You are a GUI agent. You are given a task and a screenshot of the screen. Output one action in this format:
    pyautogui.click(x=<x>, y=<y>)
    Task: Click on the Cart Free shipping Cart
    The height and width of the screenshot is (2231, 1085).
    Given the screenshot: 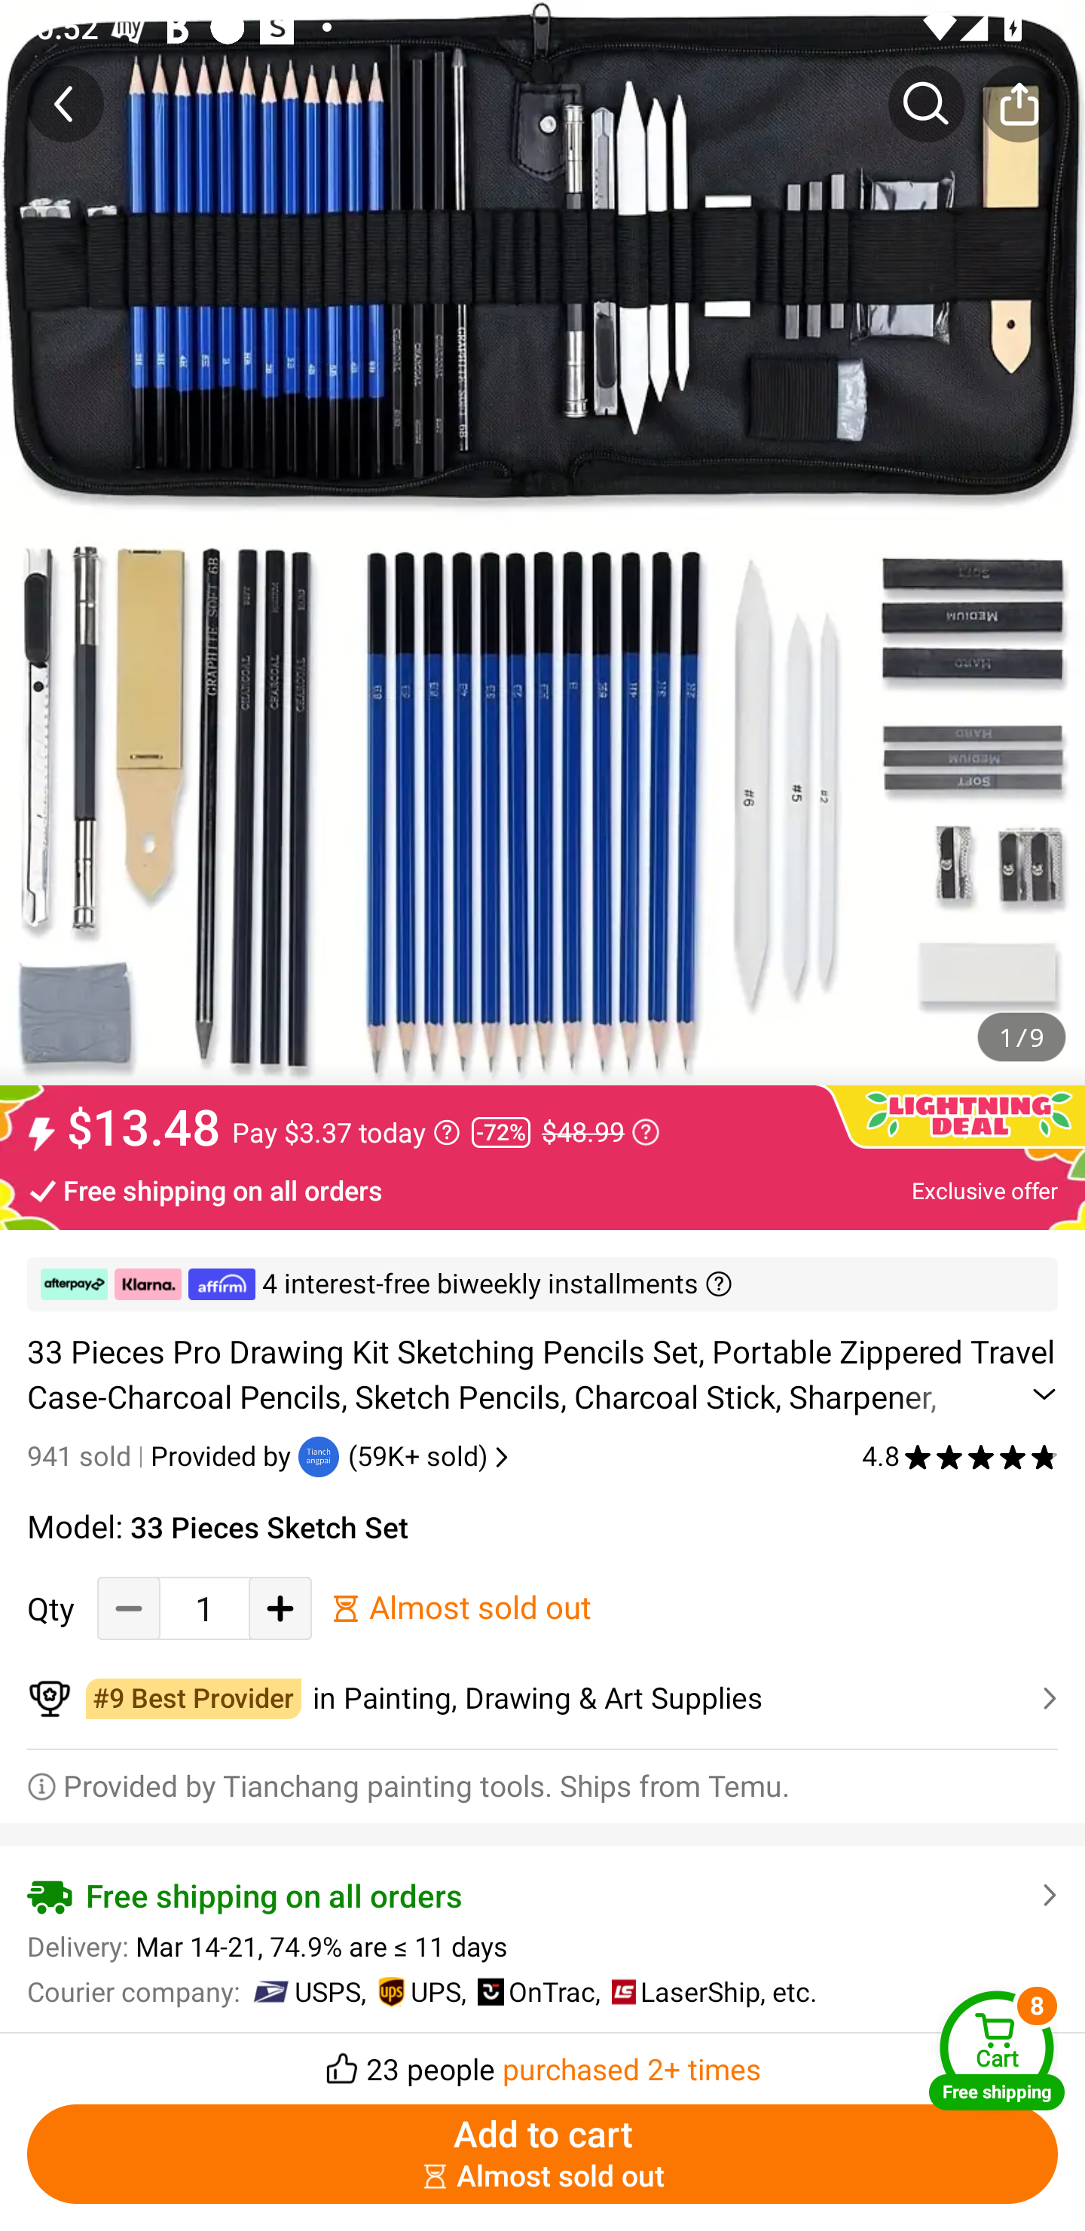 What is the action you would take?
    pyautogui.click(x=997, y=2050)
    